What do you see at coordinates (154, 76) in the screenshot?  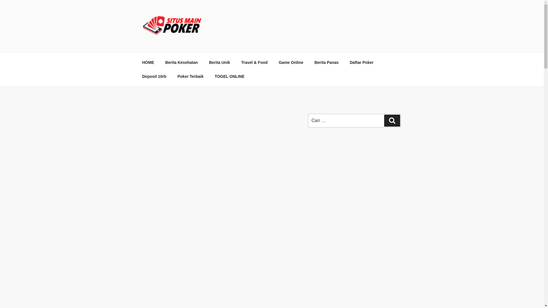 I see `Deposit 10rb` at bounding box center [154, 76].